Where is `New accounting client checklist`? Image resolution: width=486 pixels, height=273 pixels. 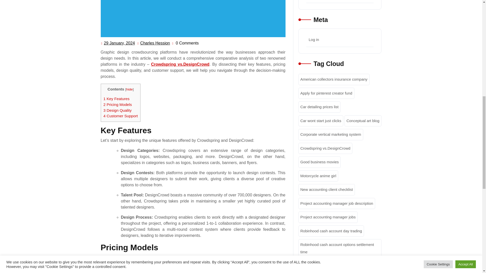
New accounting client checklist is located at coordinates (326, 93).